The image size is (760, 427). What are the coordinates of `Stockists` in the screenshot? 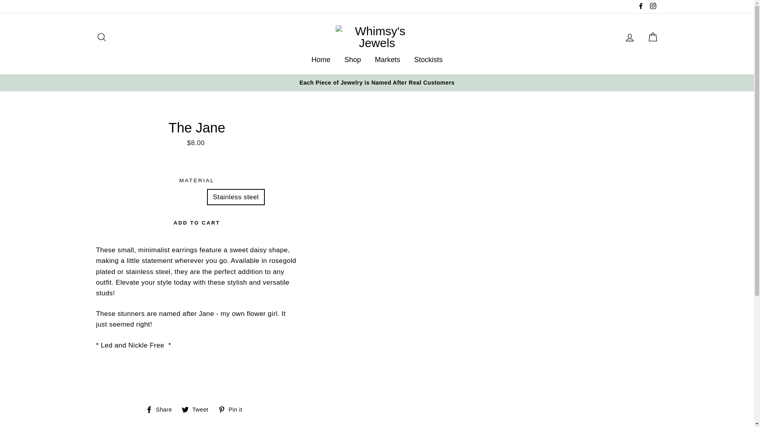 It's located at (352, 59).